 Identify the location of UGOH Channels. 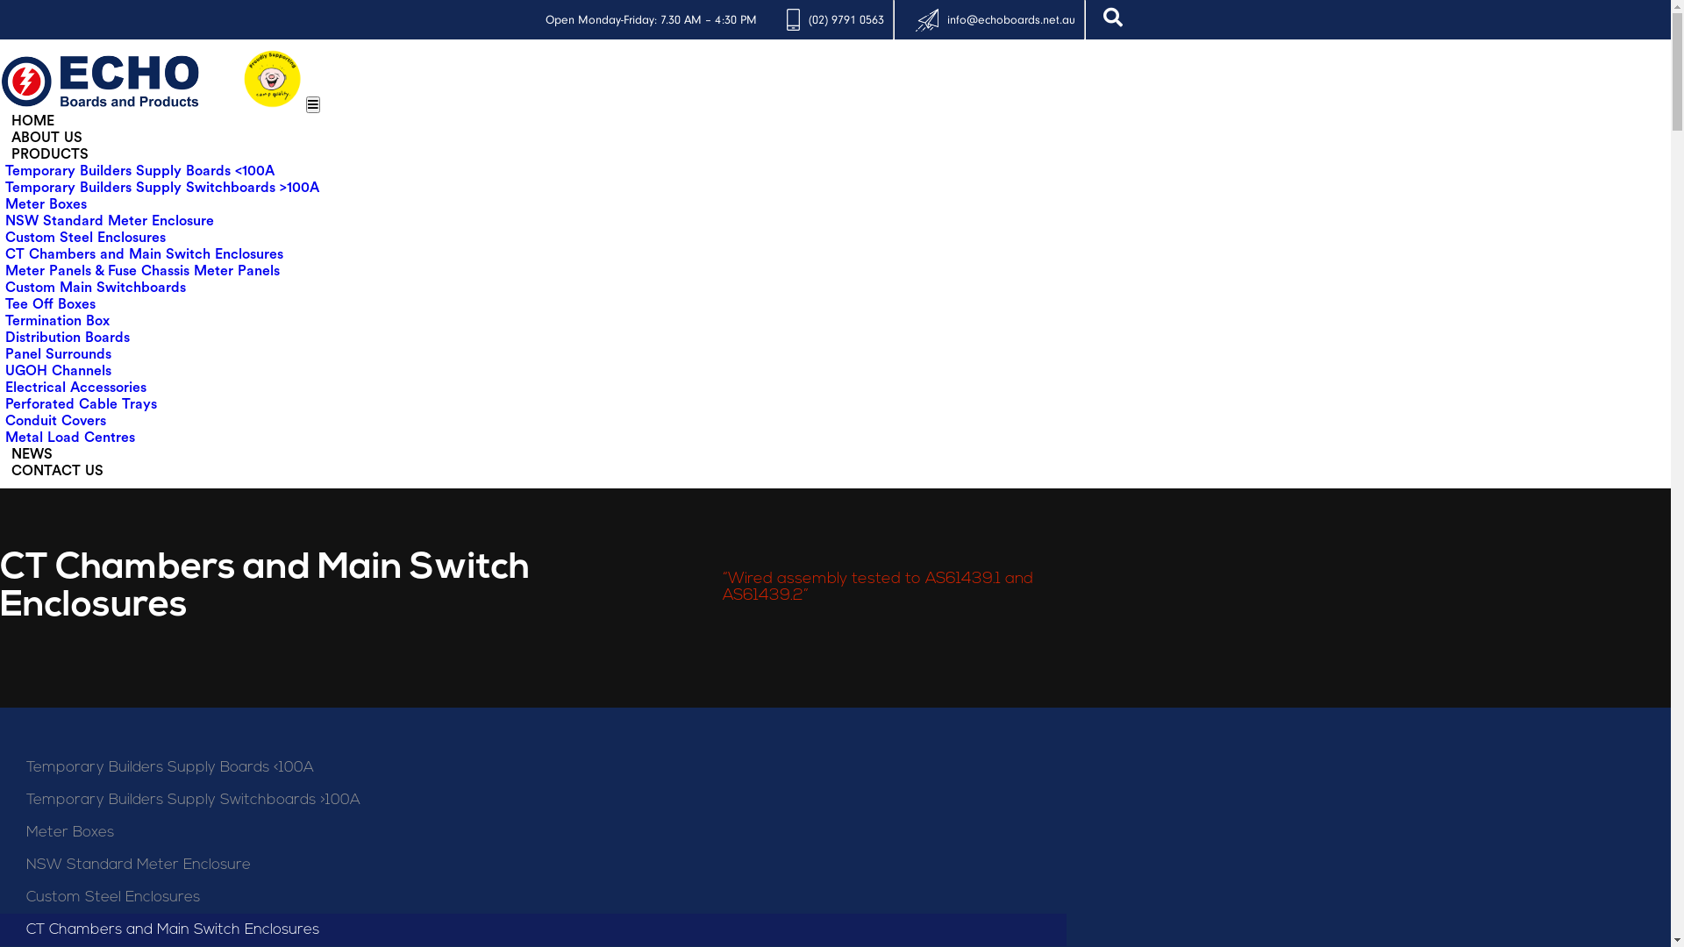
(58, 371).